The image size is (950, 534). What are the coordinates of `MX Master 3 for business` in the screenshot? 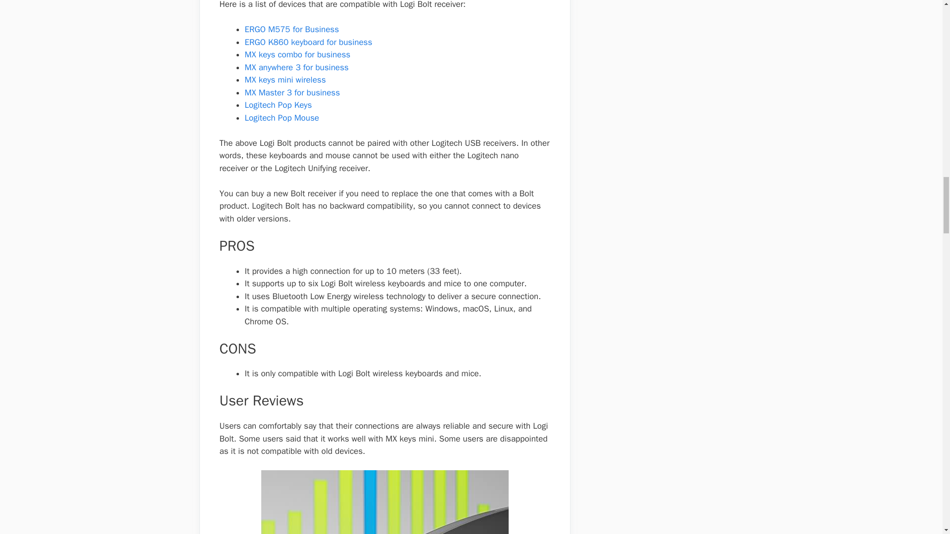 It's located at (292, 92).